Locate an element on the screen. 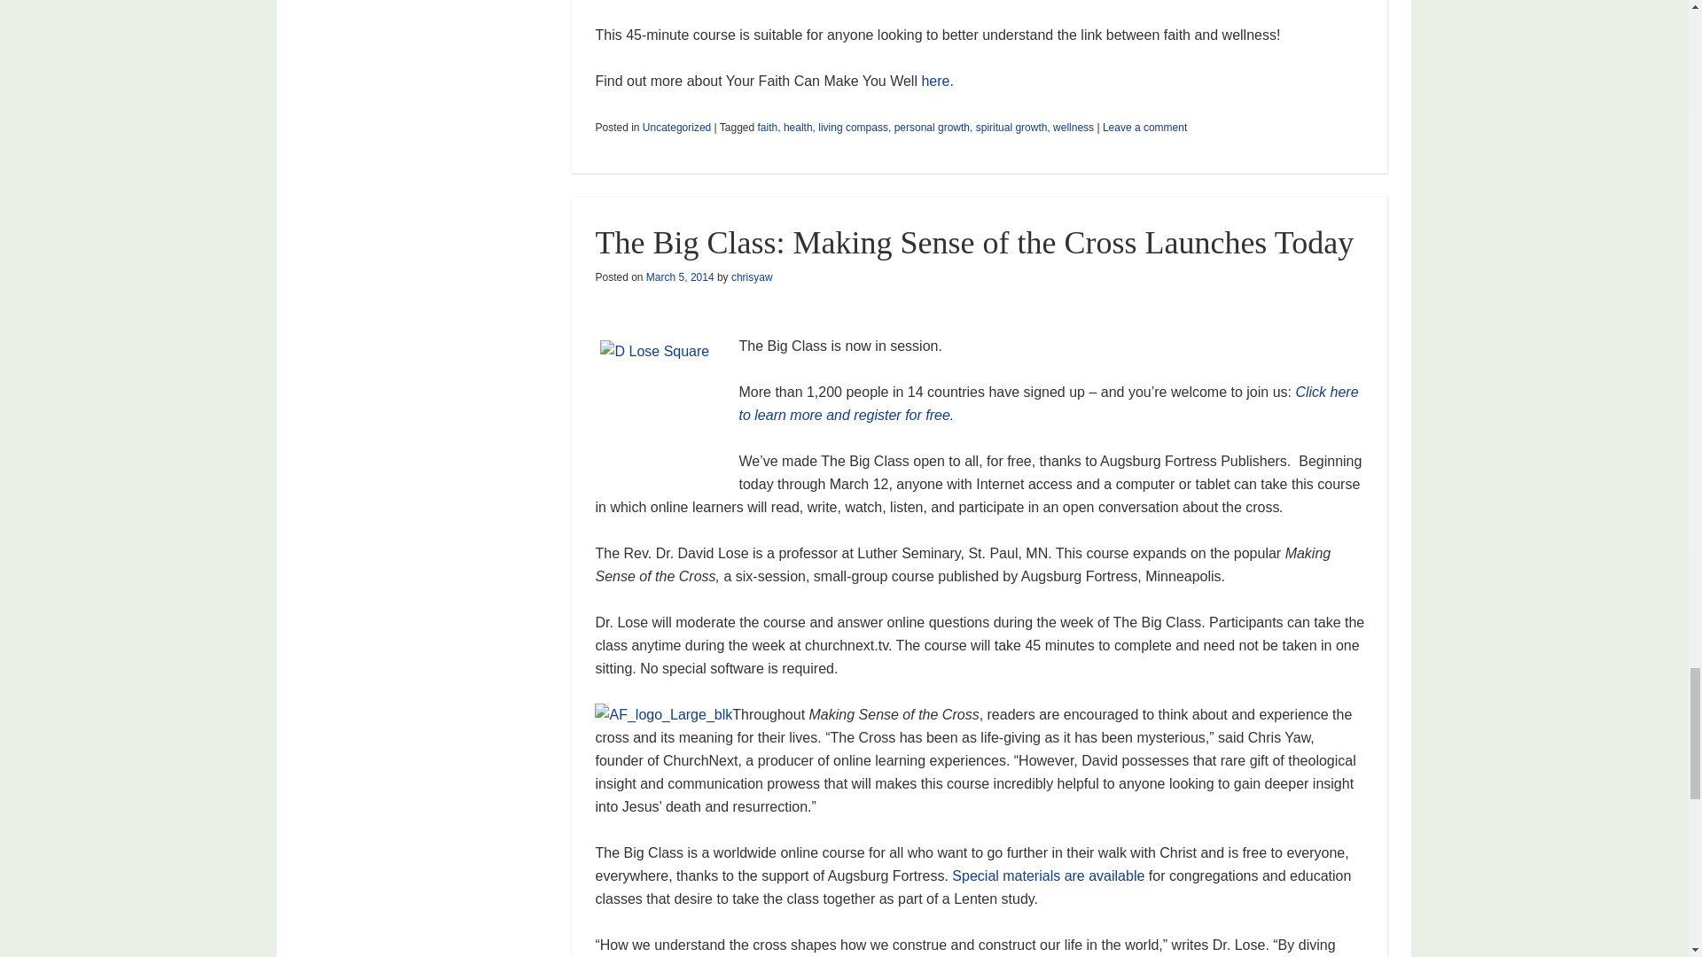 The image size is (1702, 957). 6:06 am is located at coordinates (681, 276).